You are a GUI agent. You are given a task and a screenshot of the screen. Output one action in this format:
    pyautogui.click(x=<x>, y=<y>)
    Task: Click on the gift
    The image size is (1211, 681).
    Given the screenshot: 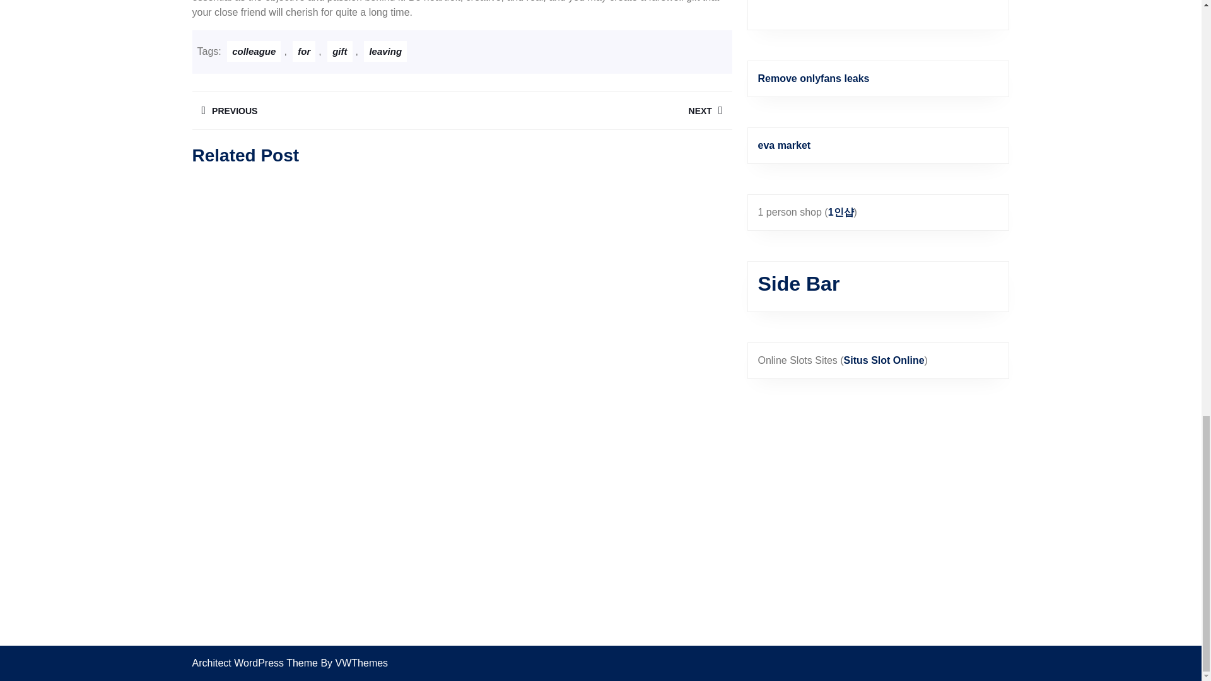 What is the action you would take?
    pyautogui.click(x=326, y=110)
    